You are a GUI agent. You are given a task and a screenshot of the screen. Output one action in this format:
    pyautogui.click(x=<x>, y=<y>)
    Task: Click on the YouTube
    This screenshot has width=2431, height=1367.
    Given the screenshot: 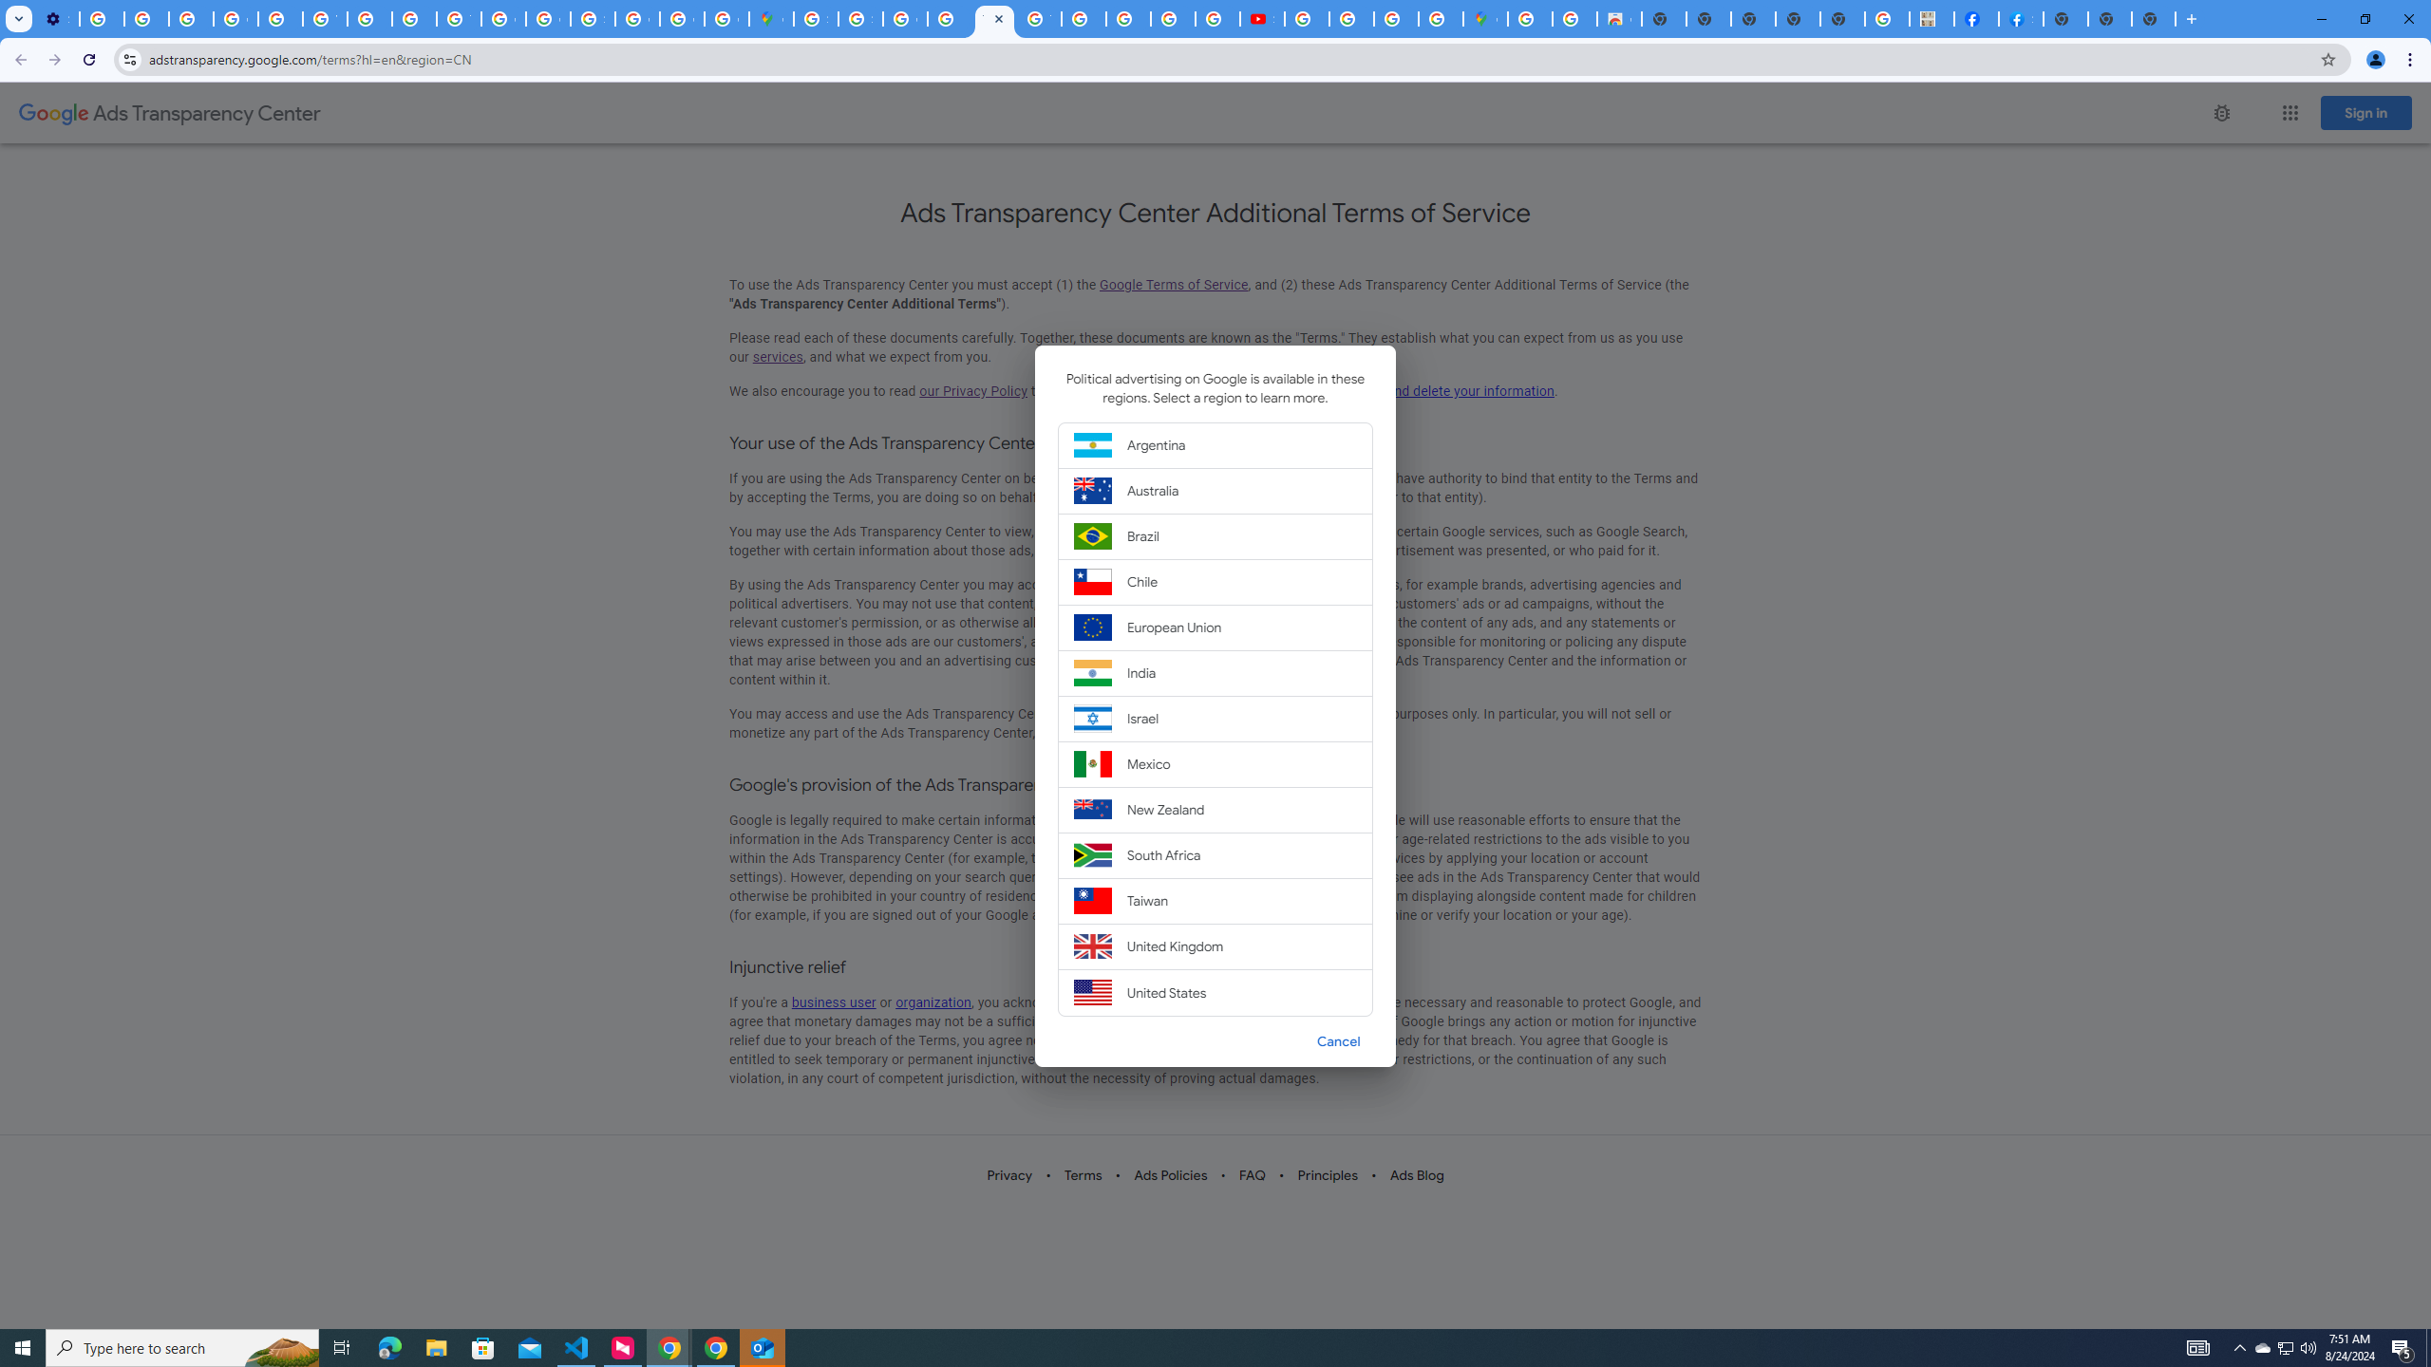 What is the action you would take?
    pyautogui.click(x=324, y=19)
    